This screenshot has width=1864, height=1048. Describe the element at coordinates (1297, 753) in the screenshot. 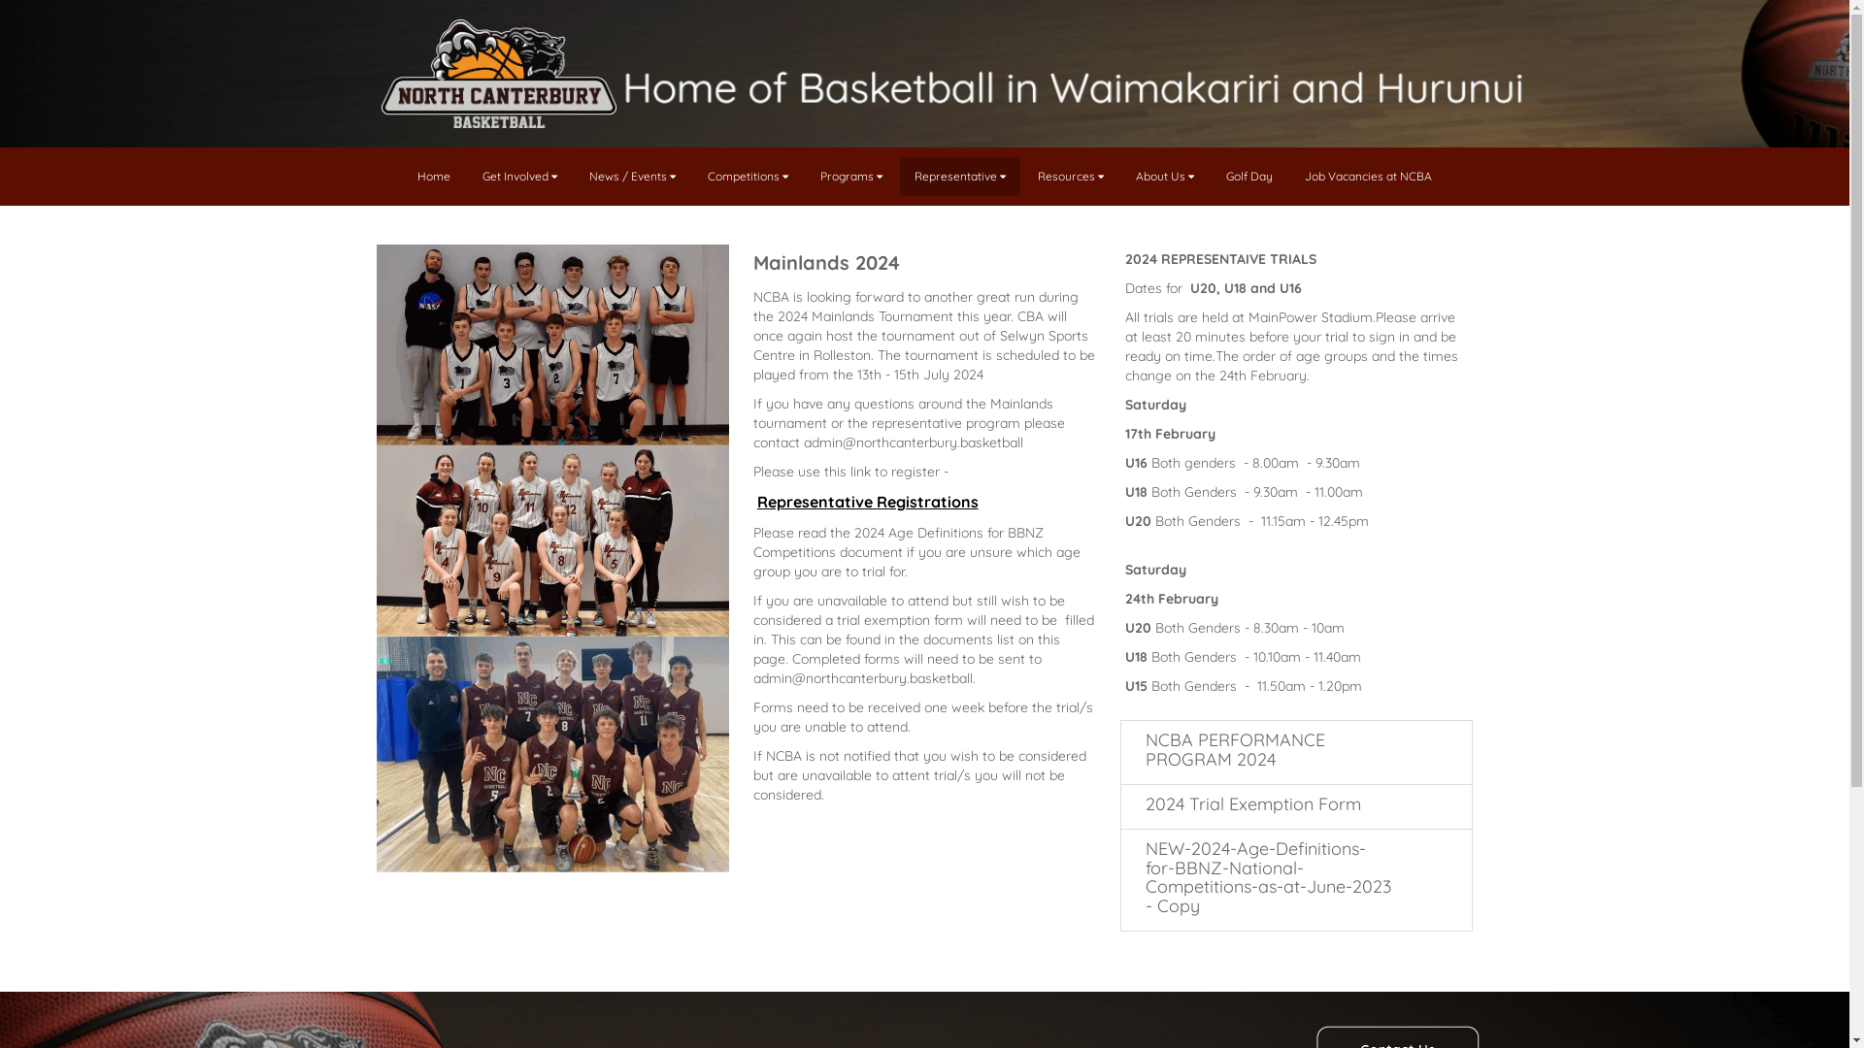

I see `NCBA PERFORMANCE PROGRAM 2024` at that location.